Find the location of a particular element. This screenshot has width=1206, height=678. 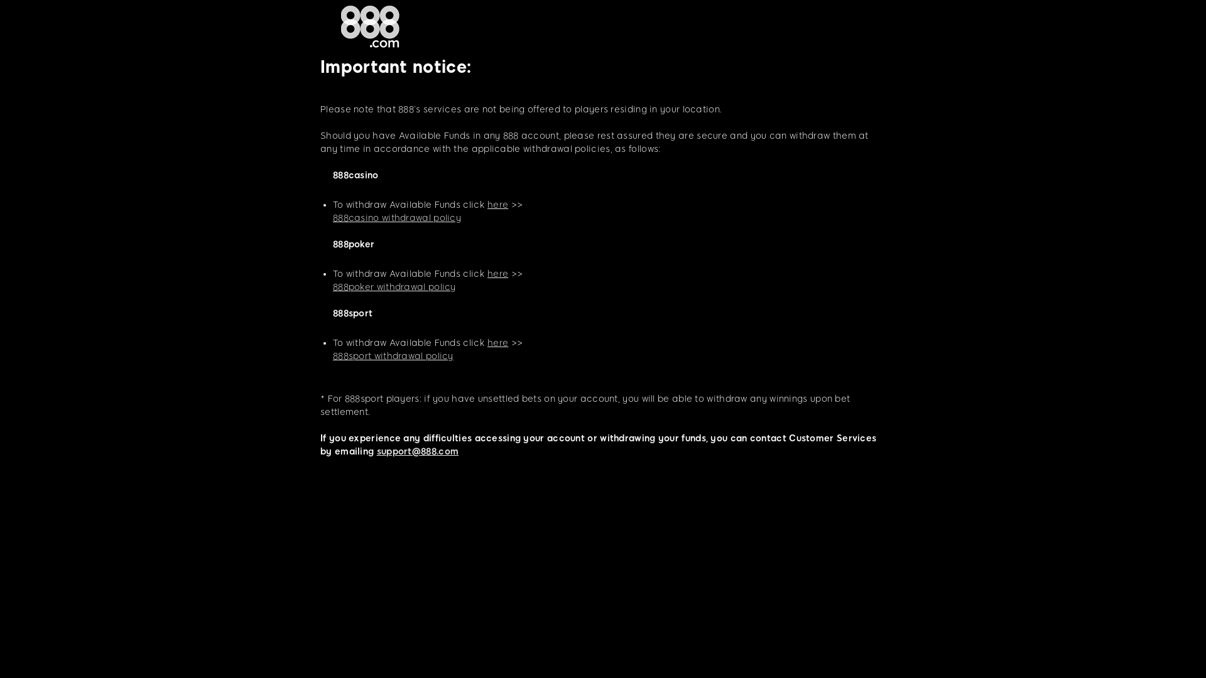

888sport withdrawal policy is located at coordinates (393, 357).